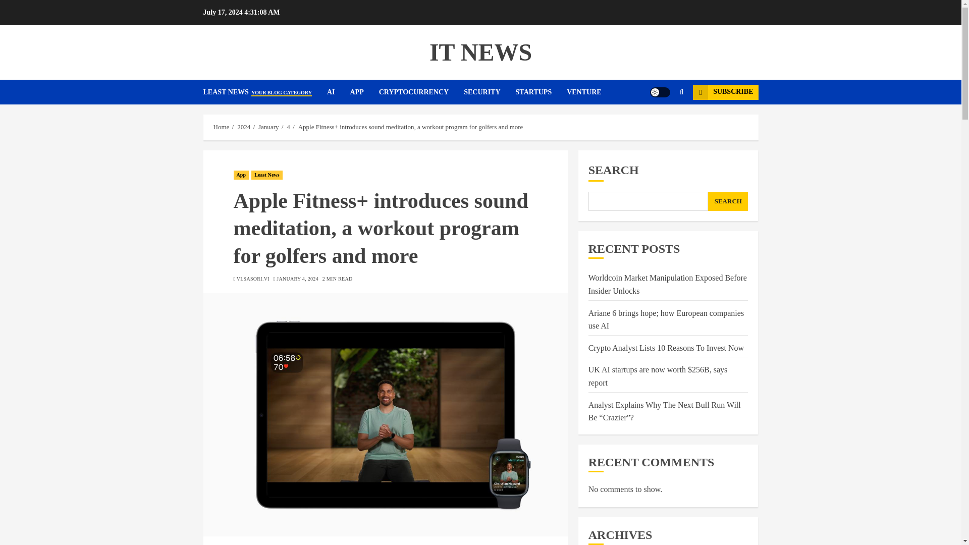 This screenshot has height=545, width=969. I want to click on VENTURE, so click(583, 92).